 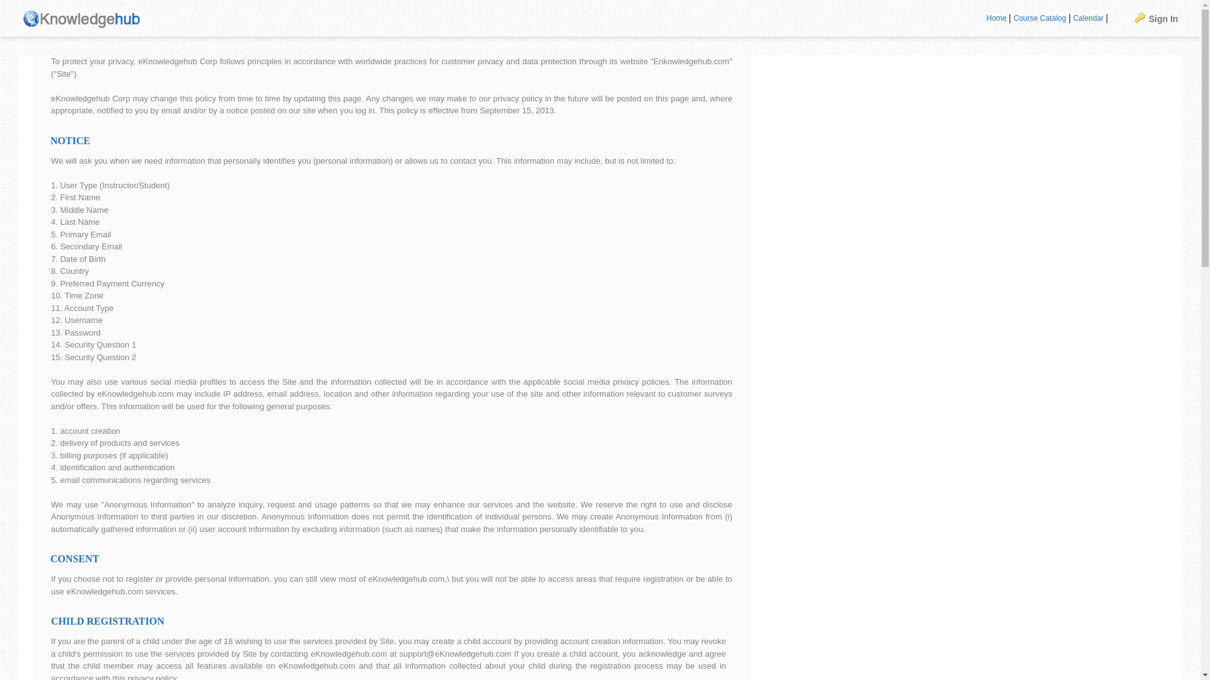 What do you see at coordinates (1040, 18) in the screenshot?
I see `Course Catalog` at bounding box center [1040, 18].